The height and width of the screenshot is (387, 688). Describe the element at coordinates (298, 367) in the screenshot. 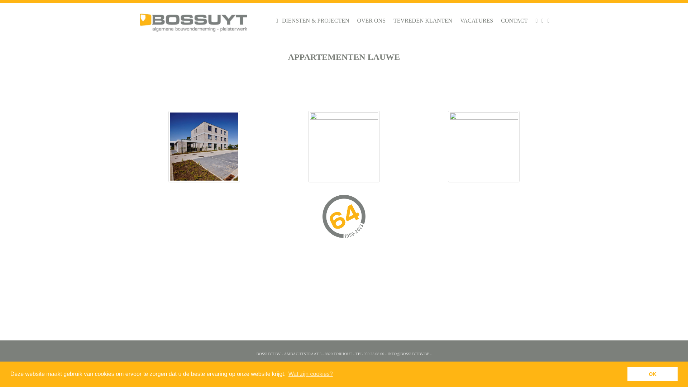

I see `COOKIE DISCLAIMER` at that location.